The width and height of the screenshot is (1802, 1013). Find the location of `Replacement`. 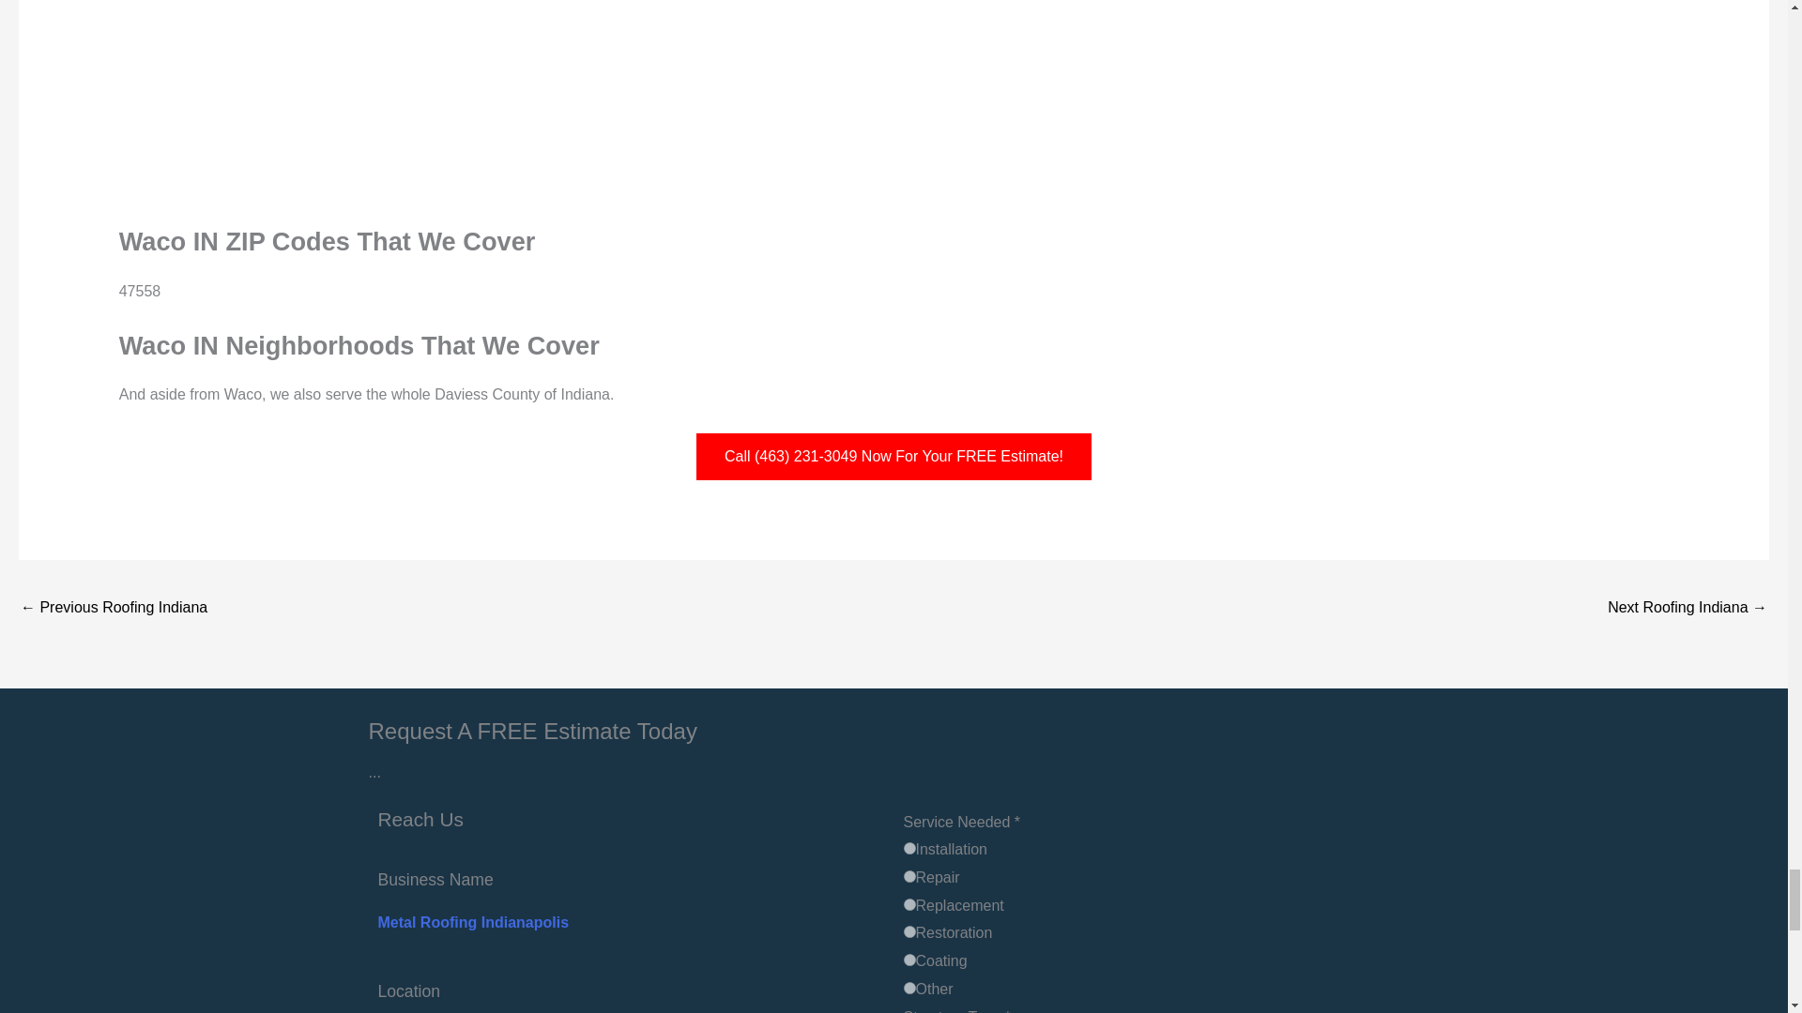

Replacement is located at coordinates (909, 904).